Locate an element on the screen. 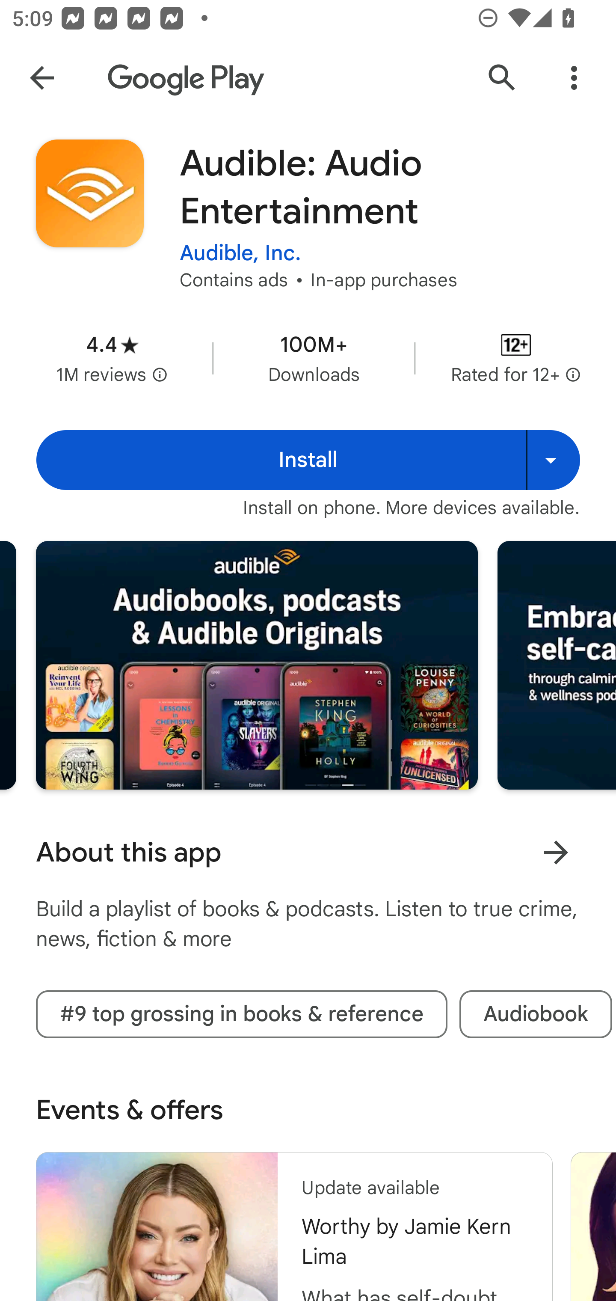 The height and width of the screenshot is (1301, 616). About this app Learn more About this app is located at coordinates (308, 852).